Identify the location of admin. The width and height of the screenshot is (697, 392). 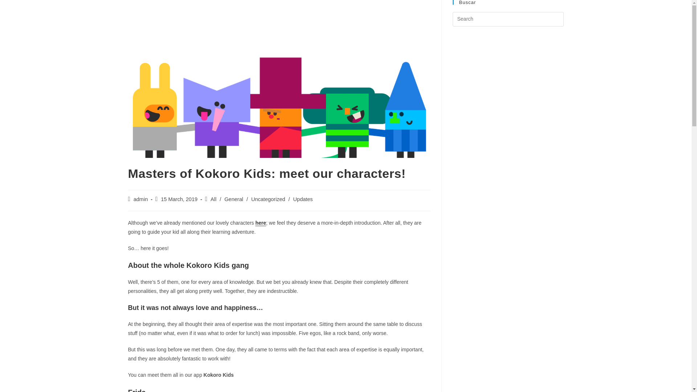
(141, 199).